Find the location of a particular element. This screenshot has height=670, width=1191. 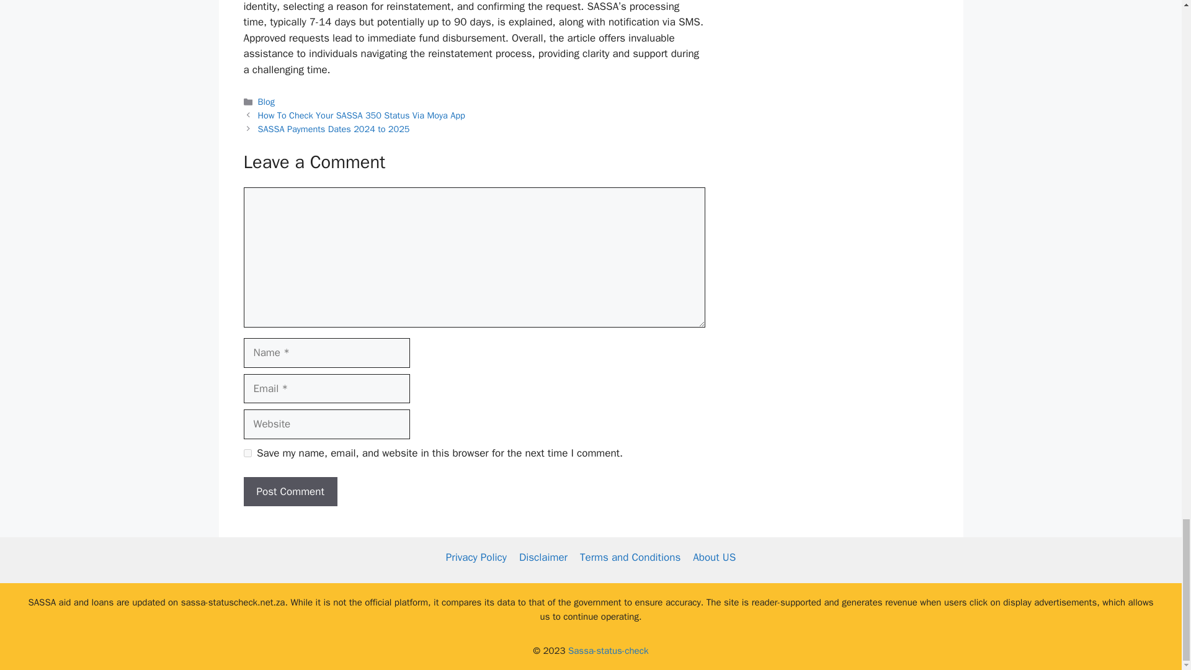

SASSA Payments Dates 2024 to 2025 is located at coordinates (334, 129).